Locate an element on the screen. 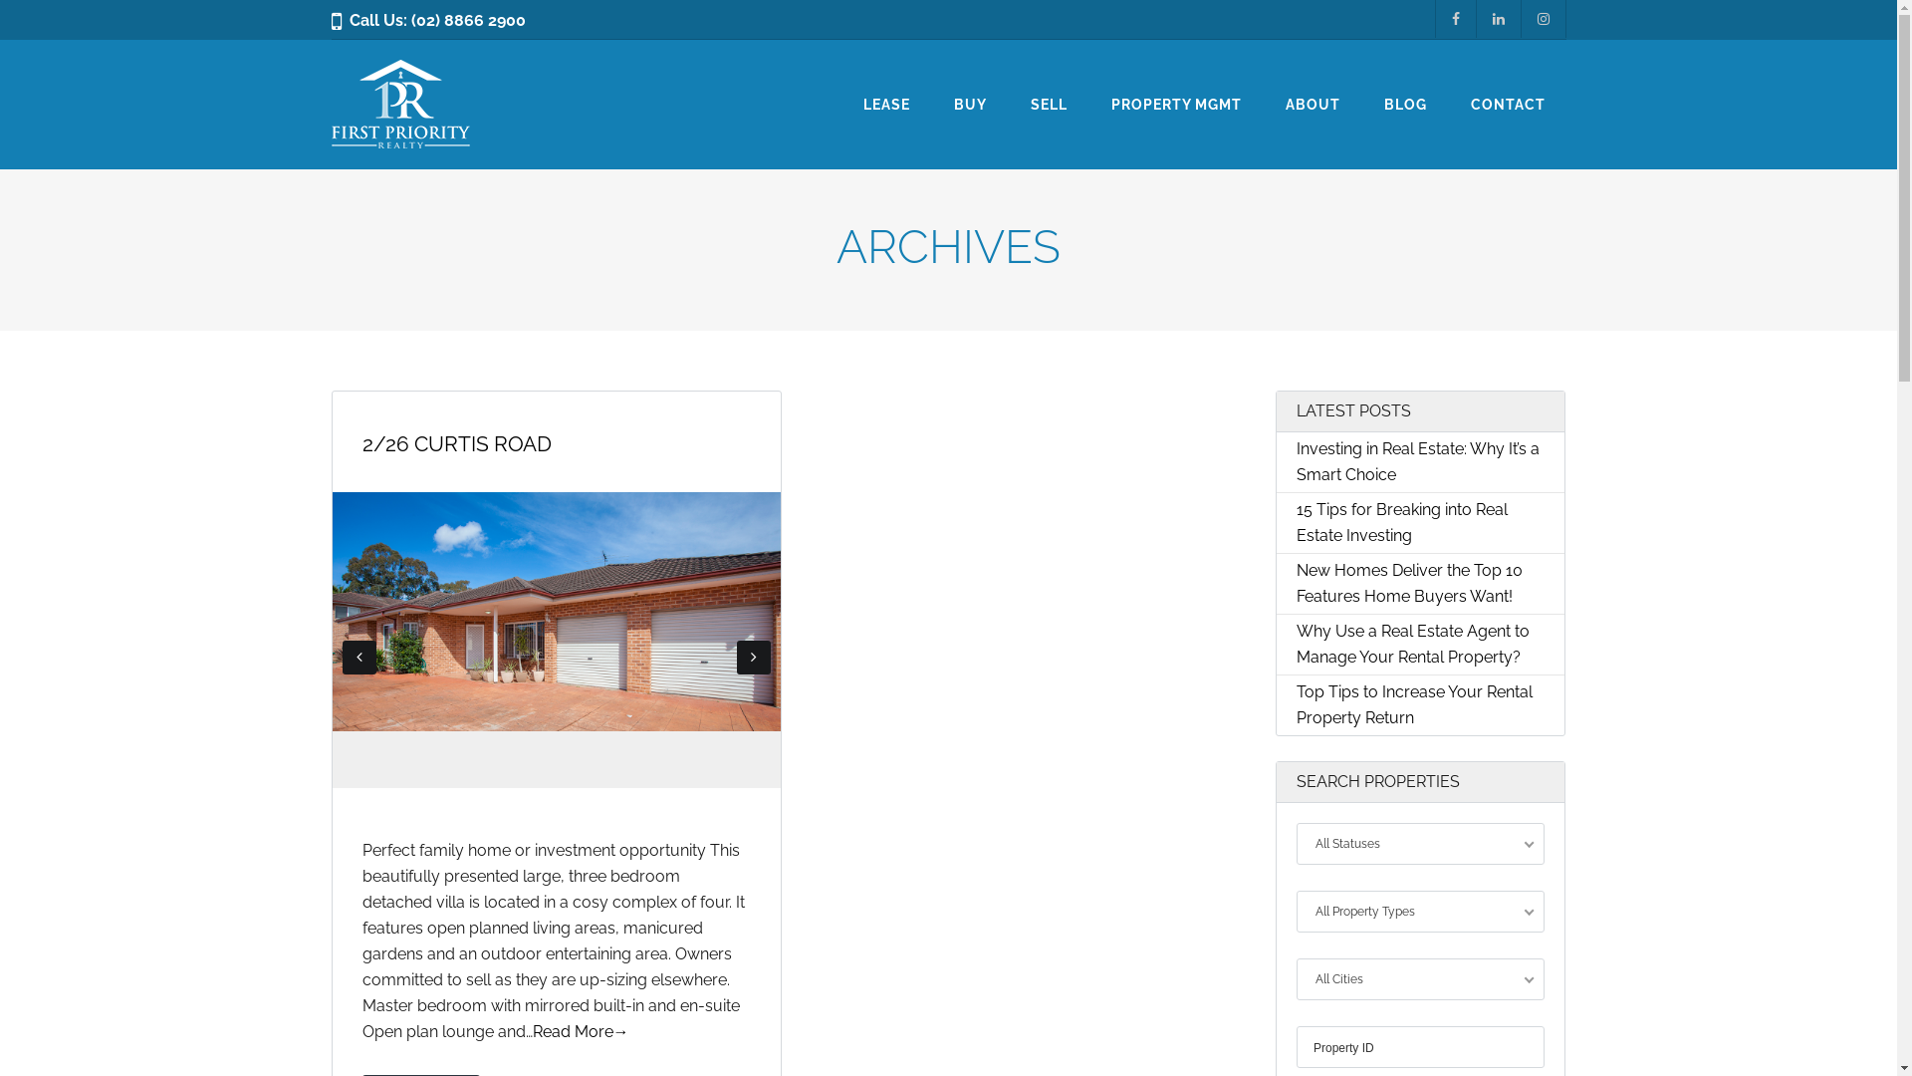 This screenshot has height=1076, width=1912. Top Tips to Increase Your Rental Property Return is located at coordinates (1414, 705).